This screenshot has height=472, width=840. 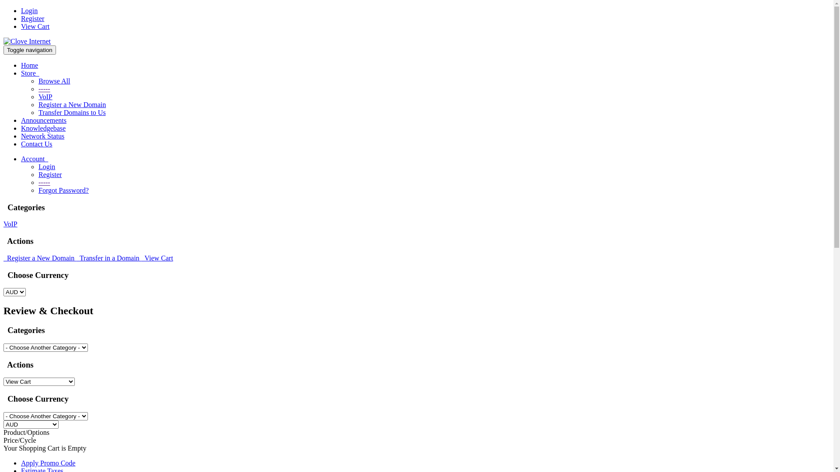 What do you see at coordinates (30, 73) in the screenshot?
I see `Store  ` at bounding box center [30, 73].